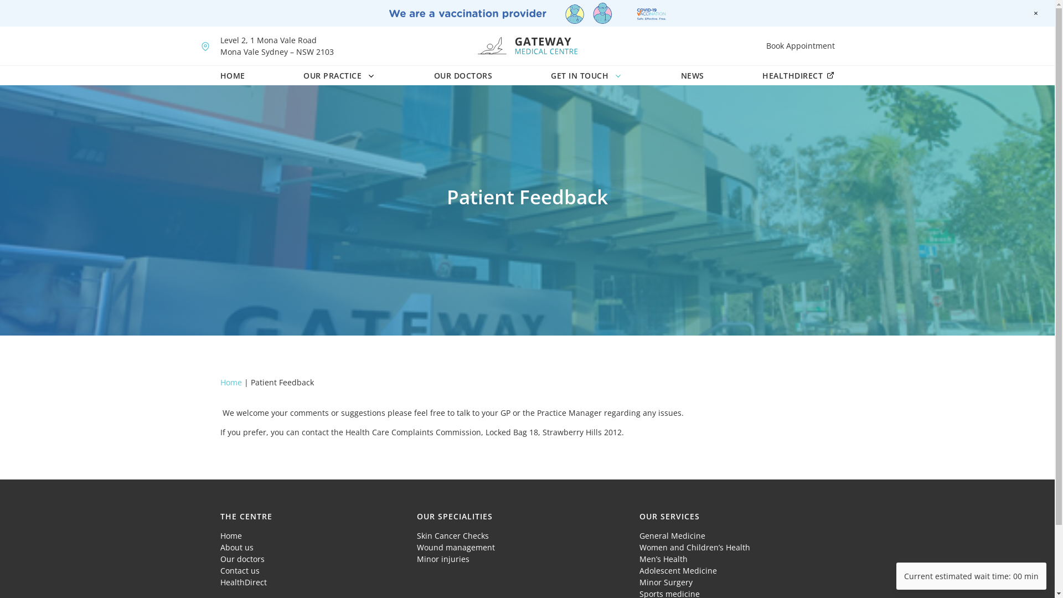  Describe the element at coordinates (586, 75) in the screenshot. I see `GET IN TOUCH` at that location.